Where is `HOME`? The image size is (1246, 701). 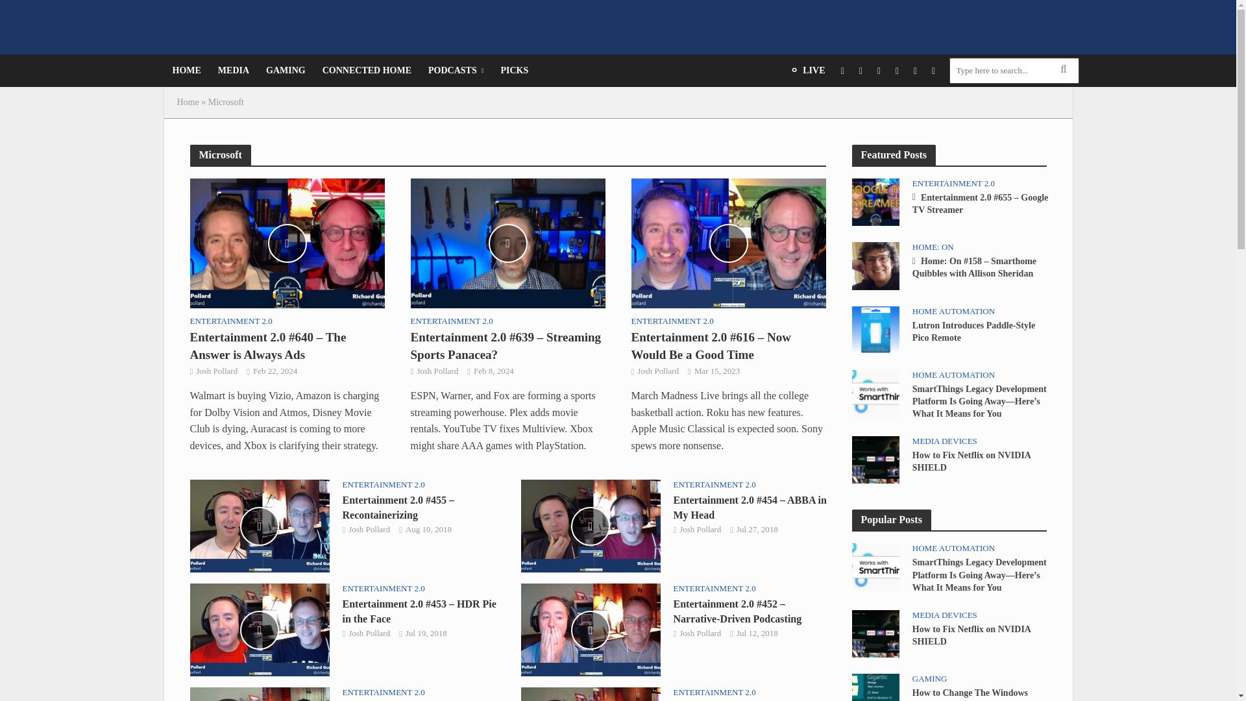 HOME is located at coordinates (186, 70).